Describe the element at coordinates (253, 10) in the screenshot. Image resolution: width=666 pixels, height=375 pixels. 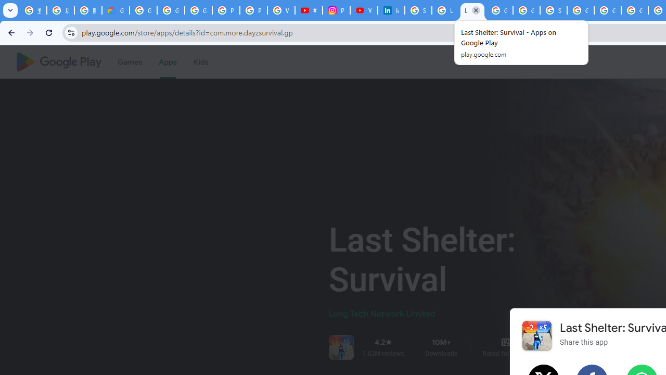
I see `Privacy Help Center - Policies Help` at that location.